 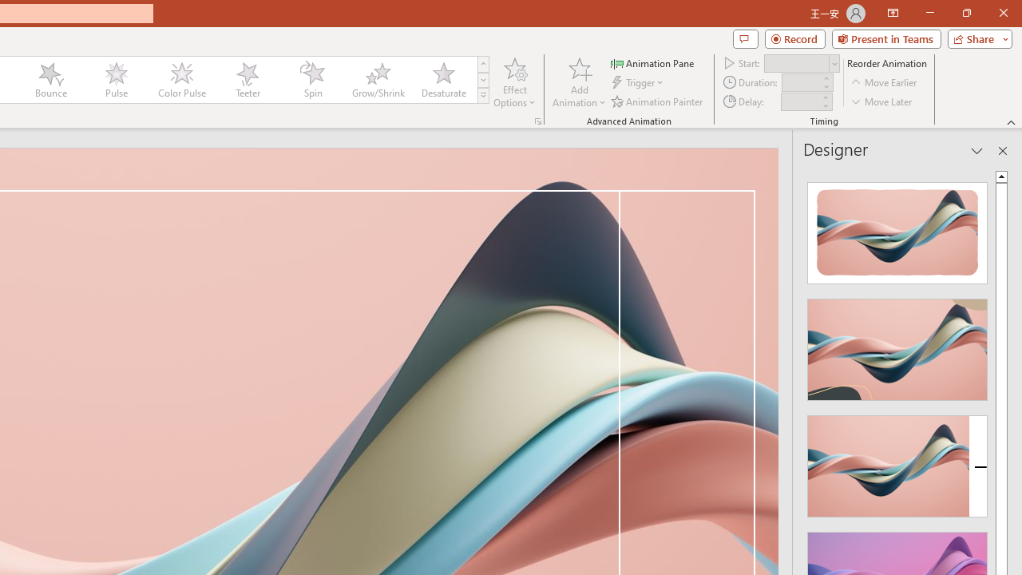 What do you see at coordinates (885, 83) in the screenshot?
I see `Move Earlier` at bounding box center [885, 83].